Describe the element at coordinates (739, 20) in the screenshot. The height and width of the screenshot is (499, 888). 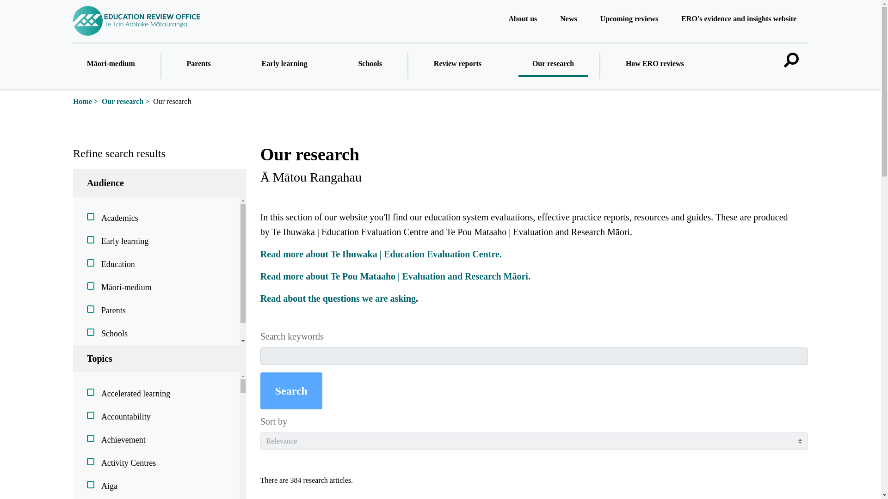
I see `Explore ERO's insights and evidence` at that location.